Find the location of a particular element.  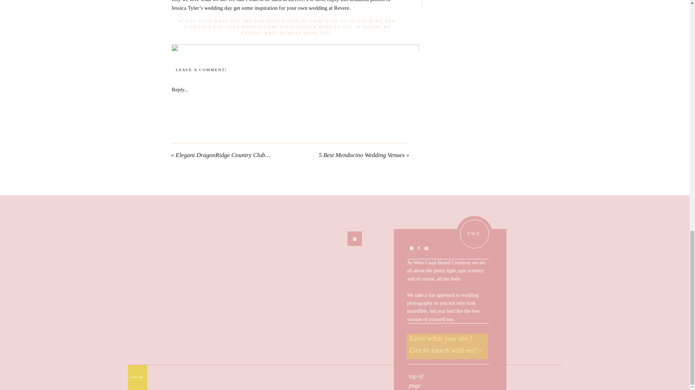

LEAVE A COMMENT! is located at coordinates (201, 70).